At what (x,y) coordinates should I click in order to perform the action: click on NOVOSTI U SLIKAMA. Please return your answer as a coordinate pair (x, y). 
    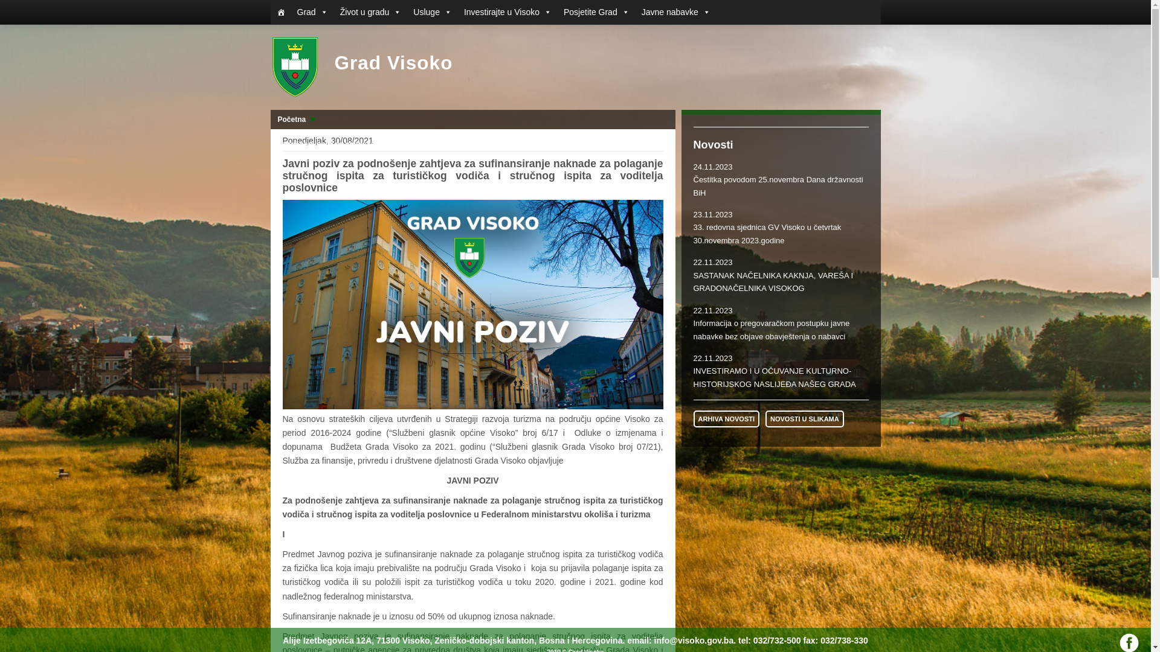
    Looking at the image, I should click on (805, 419).